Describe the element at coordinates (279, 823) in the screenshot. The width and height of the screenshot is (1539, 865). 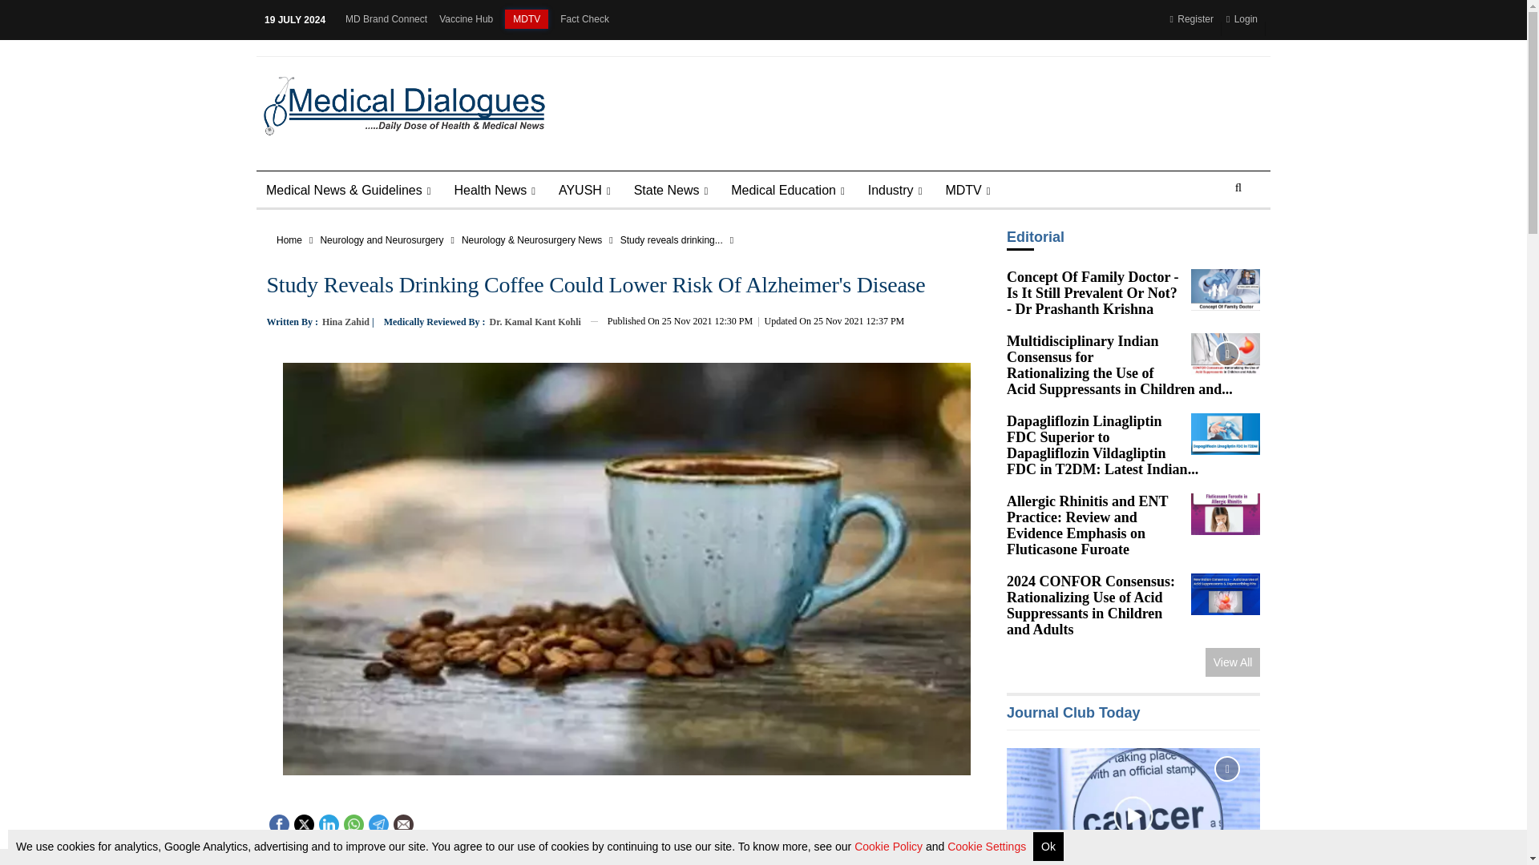
I see `Facebook` at that location.